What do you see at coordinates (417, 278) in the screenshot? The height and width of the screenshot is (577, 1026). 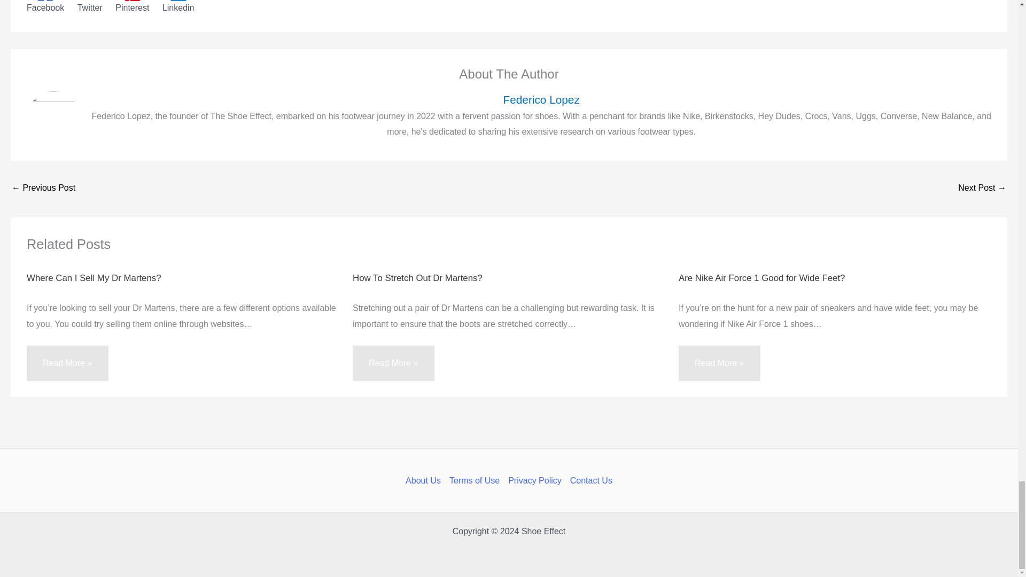 I see `How To Stretch Out Dr Martens?` at bounding box center [417, 278].